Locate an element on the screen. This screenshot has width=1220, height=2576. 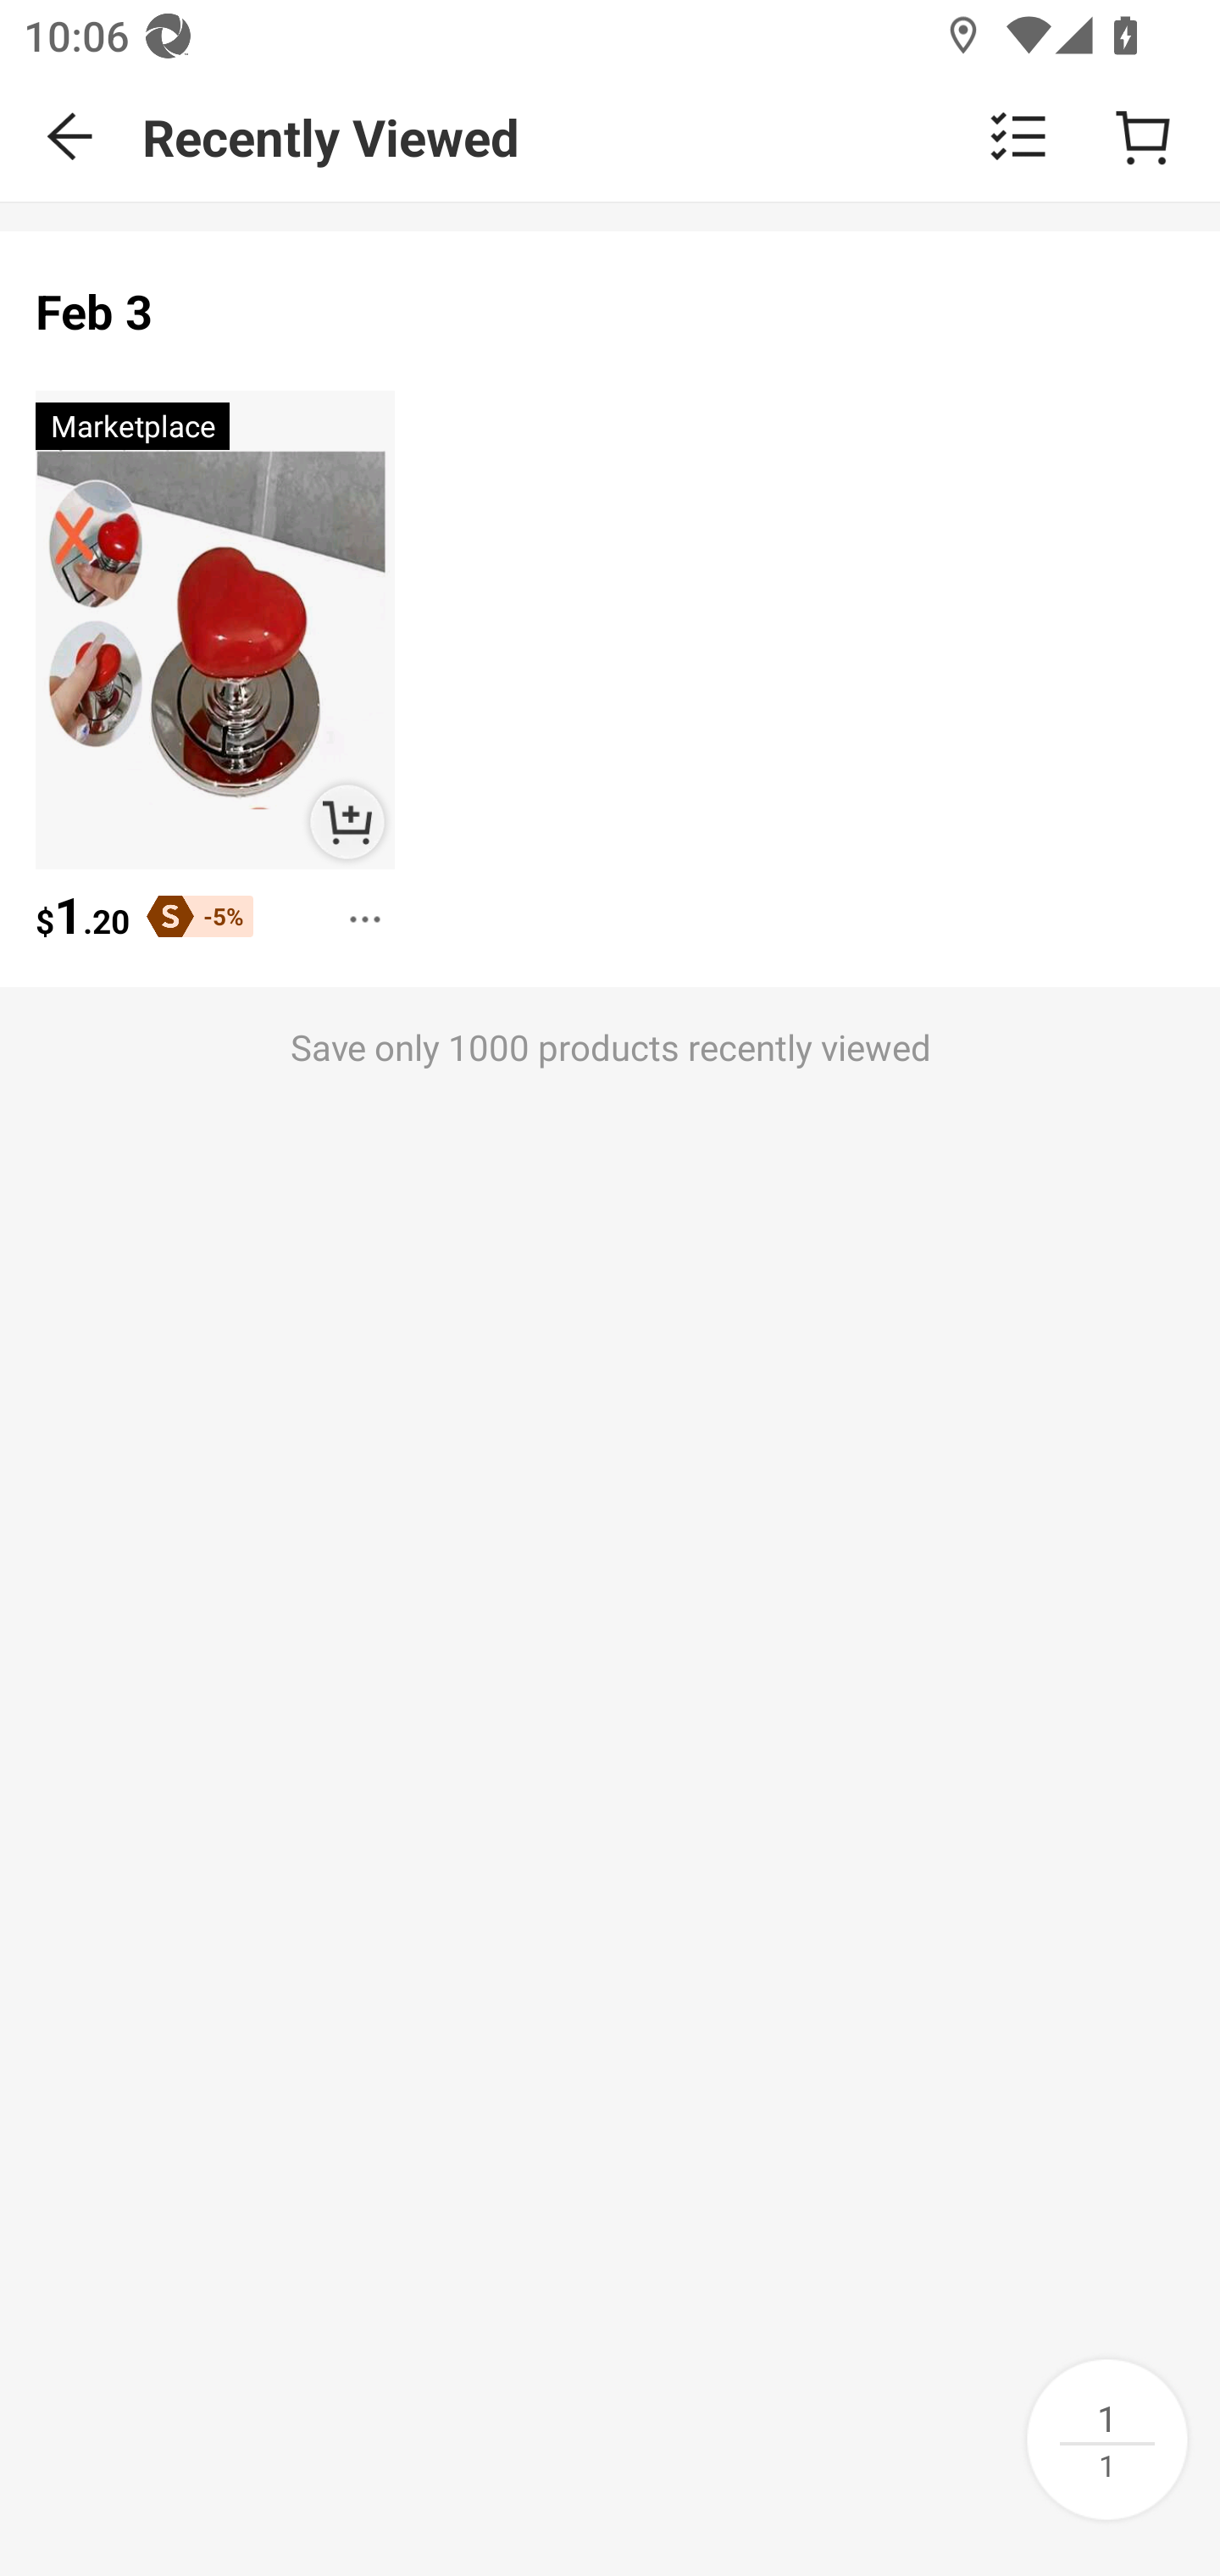
MORE is located at coordinates (356, 908).